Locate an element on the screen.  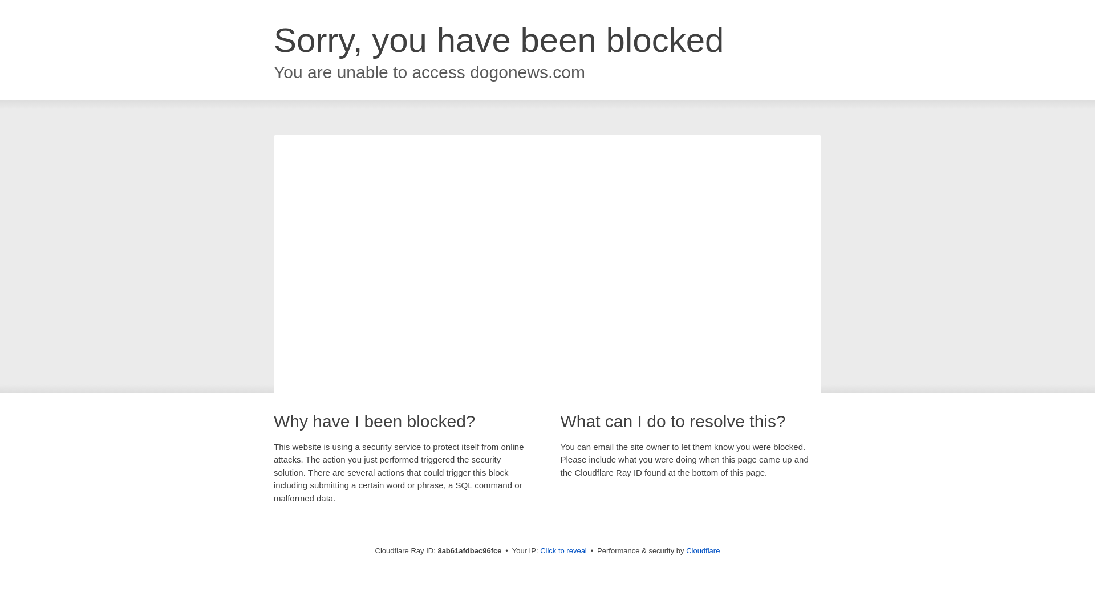
Cloudflare is located at coordinates (703, 550).